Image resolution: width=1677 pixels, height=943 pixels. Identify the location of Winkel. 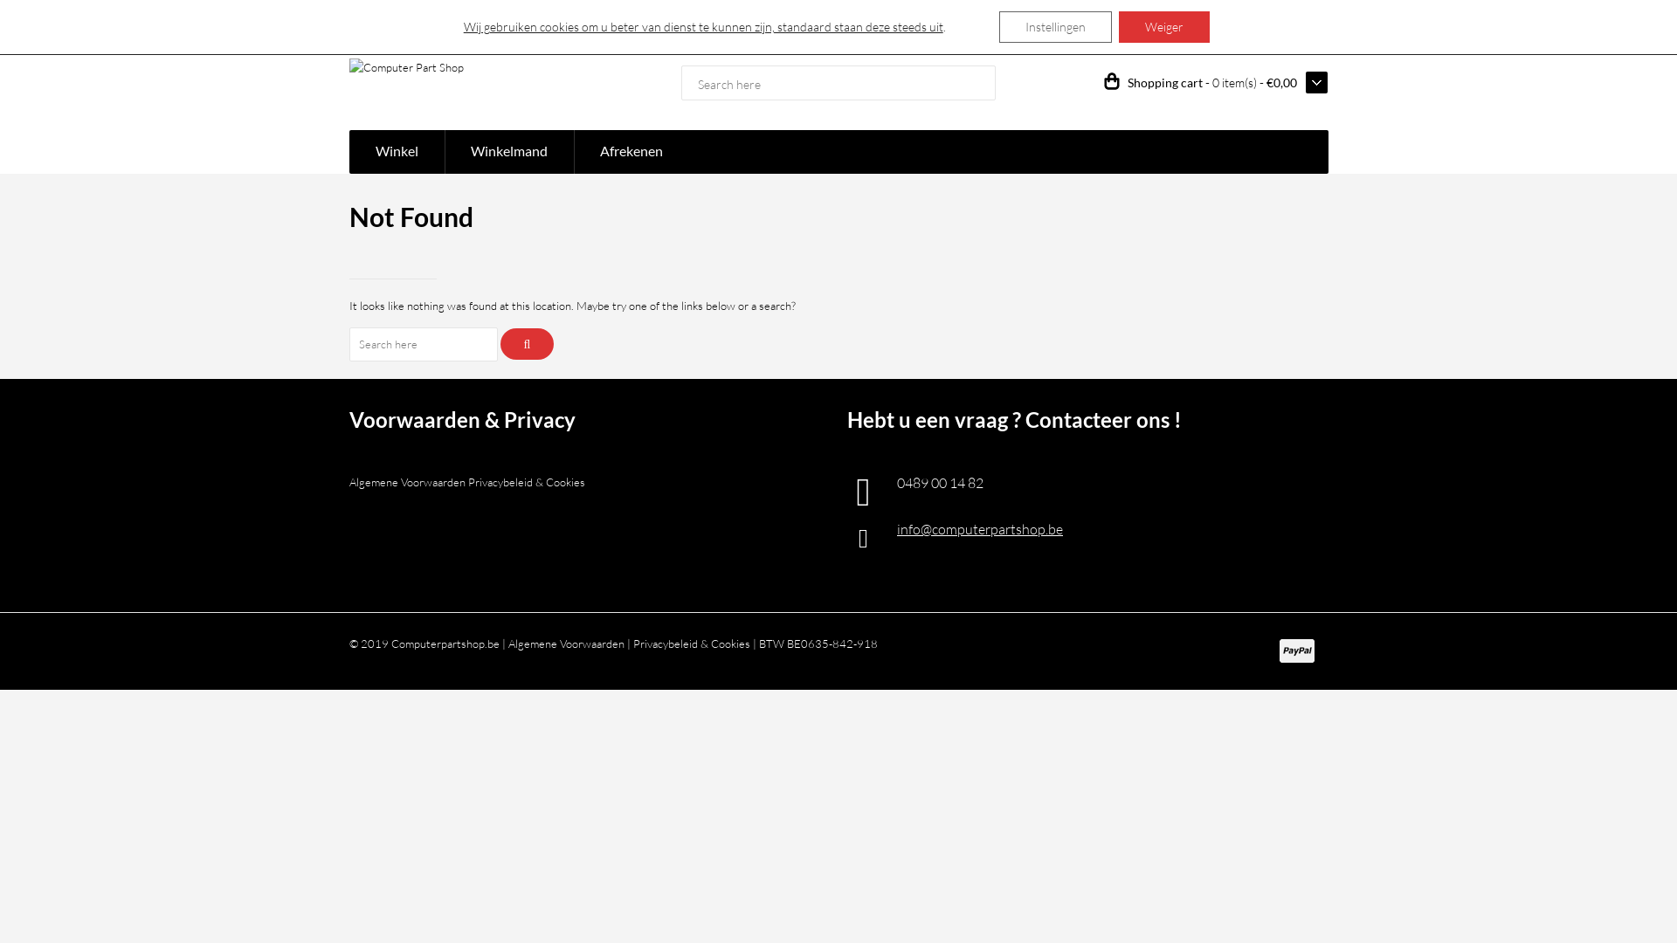
(397, 152).